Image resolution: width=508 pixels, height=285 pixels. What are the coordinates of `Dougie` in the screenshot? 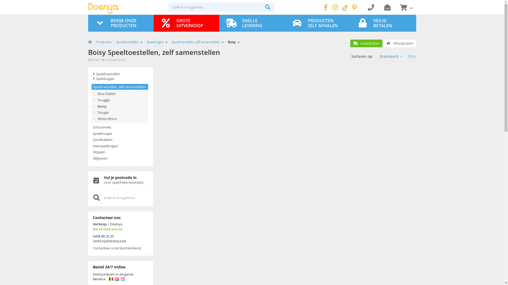 It's located at (123, 112).